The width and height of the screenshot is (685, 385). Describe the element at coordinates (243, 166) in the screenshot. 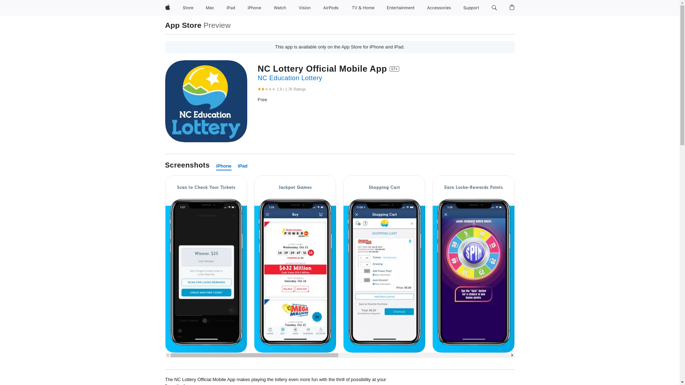

I see `iPad` at that location.